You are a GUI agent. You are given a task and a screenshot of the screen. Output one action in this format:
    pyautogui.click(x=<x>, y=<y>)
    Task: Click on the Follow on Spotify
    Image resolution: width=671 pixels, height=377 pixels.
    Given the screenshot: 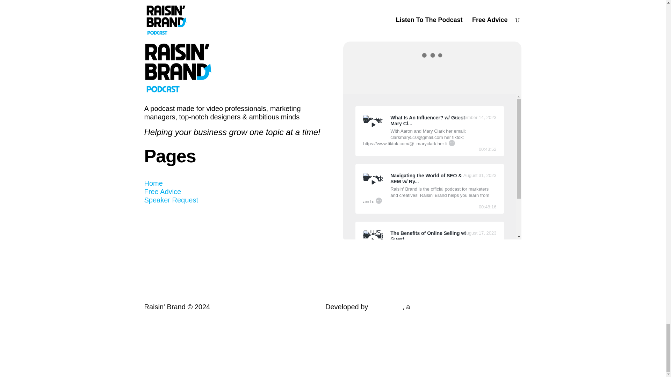 What is the action you would take?
    pyautogui.click(x=192, y=220)
    